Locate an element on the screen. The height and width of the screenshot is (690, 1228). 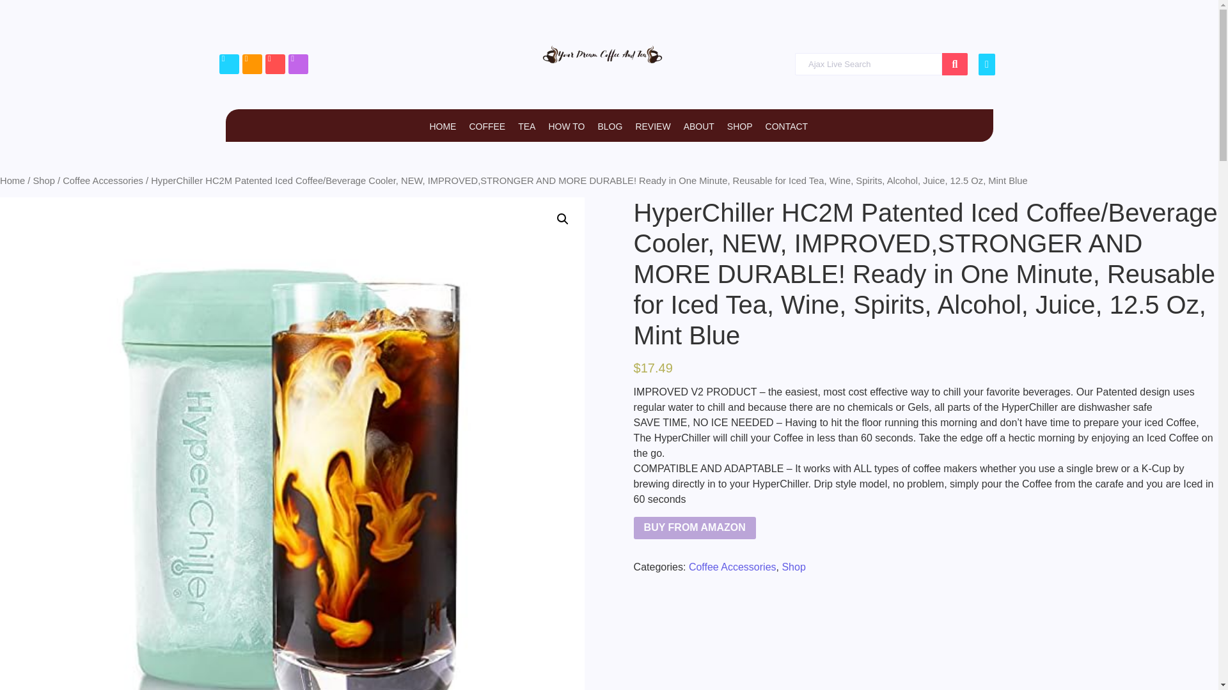
SHOP is located at coordinates (739, 126).